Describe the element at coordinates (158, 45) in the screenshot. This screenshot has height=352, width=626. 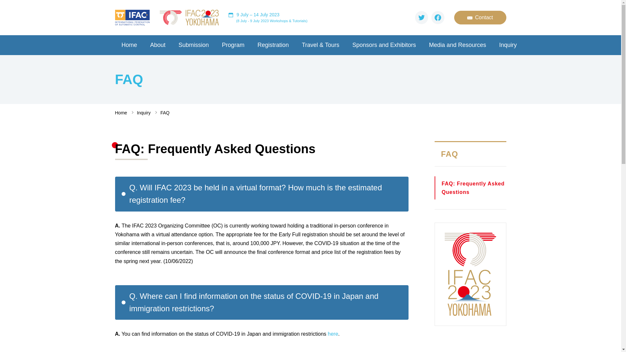
I see `About` at that location.